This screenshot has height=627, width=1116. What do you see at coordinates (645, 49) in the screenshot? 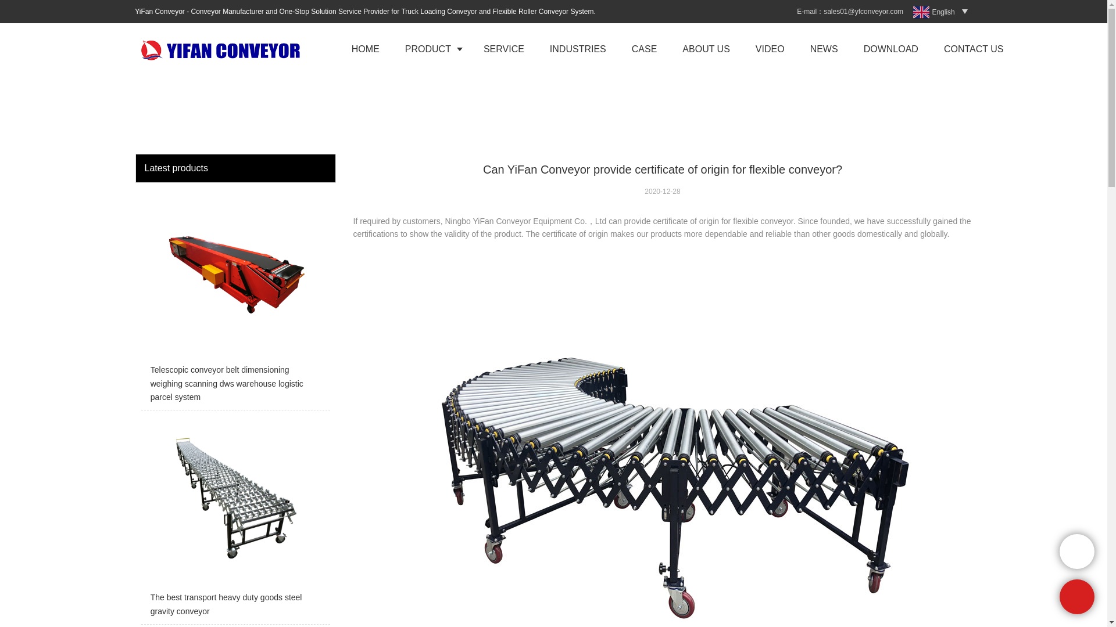
I see `CASE` at bounding box center [645, 49].